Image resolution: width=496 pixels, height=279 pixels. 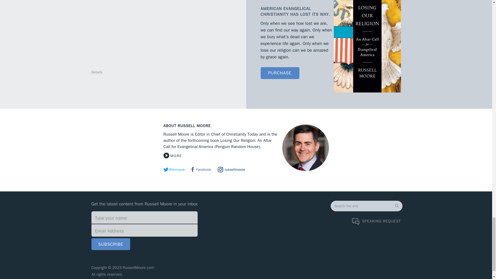 What do you see at coordinates (280, 73) in the screenshot?
I see `PURCHASE` at bounding box center [280, 73].